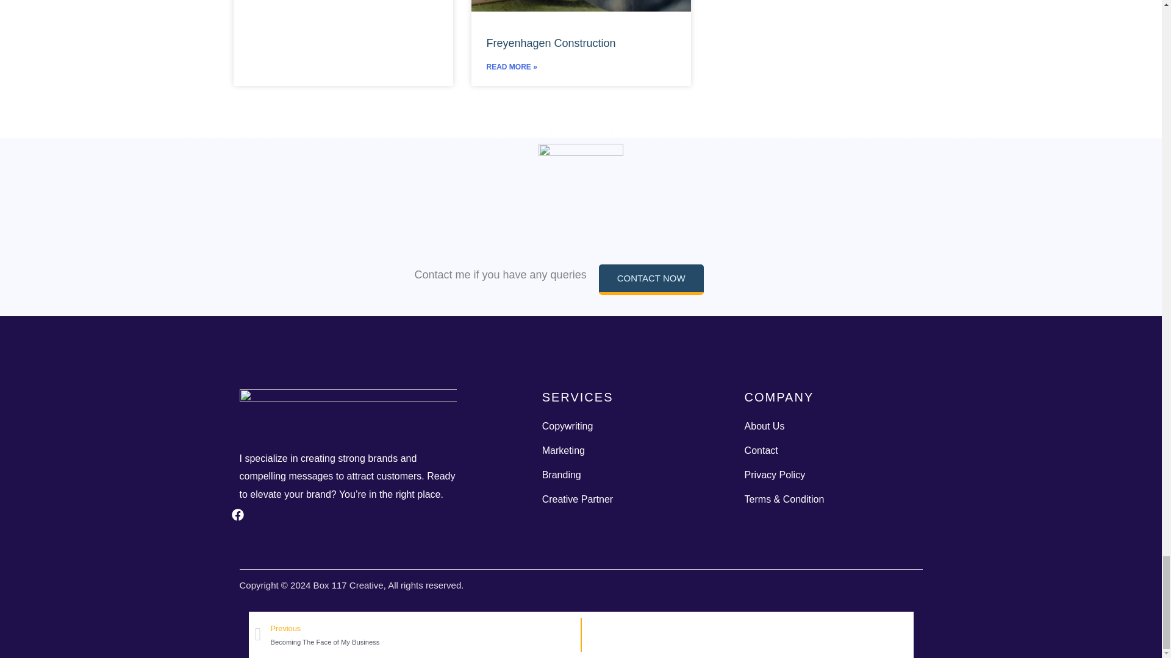 This screenshot has height=658, width=1171. I want to click on Marketing, so click(631, 450).